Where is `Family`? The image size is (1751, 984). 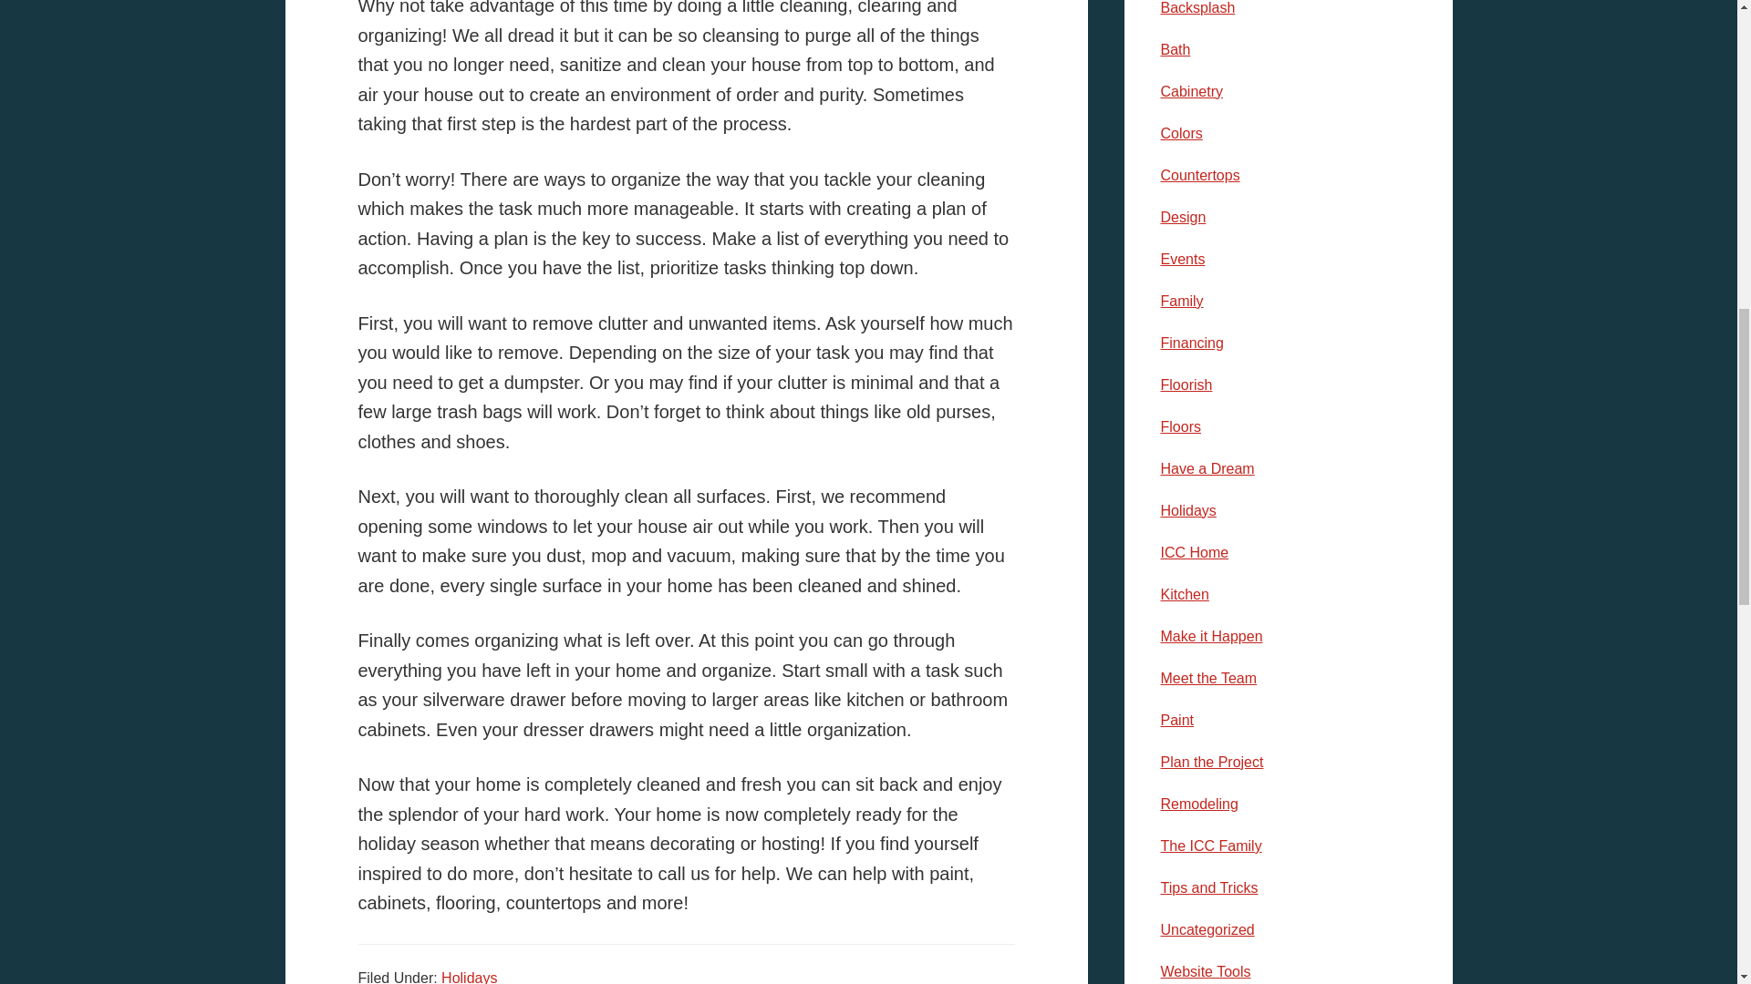
Family is located at coordinates (1181, 301).